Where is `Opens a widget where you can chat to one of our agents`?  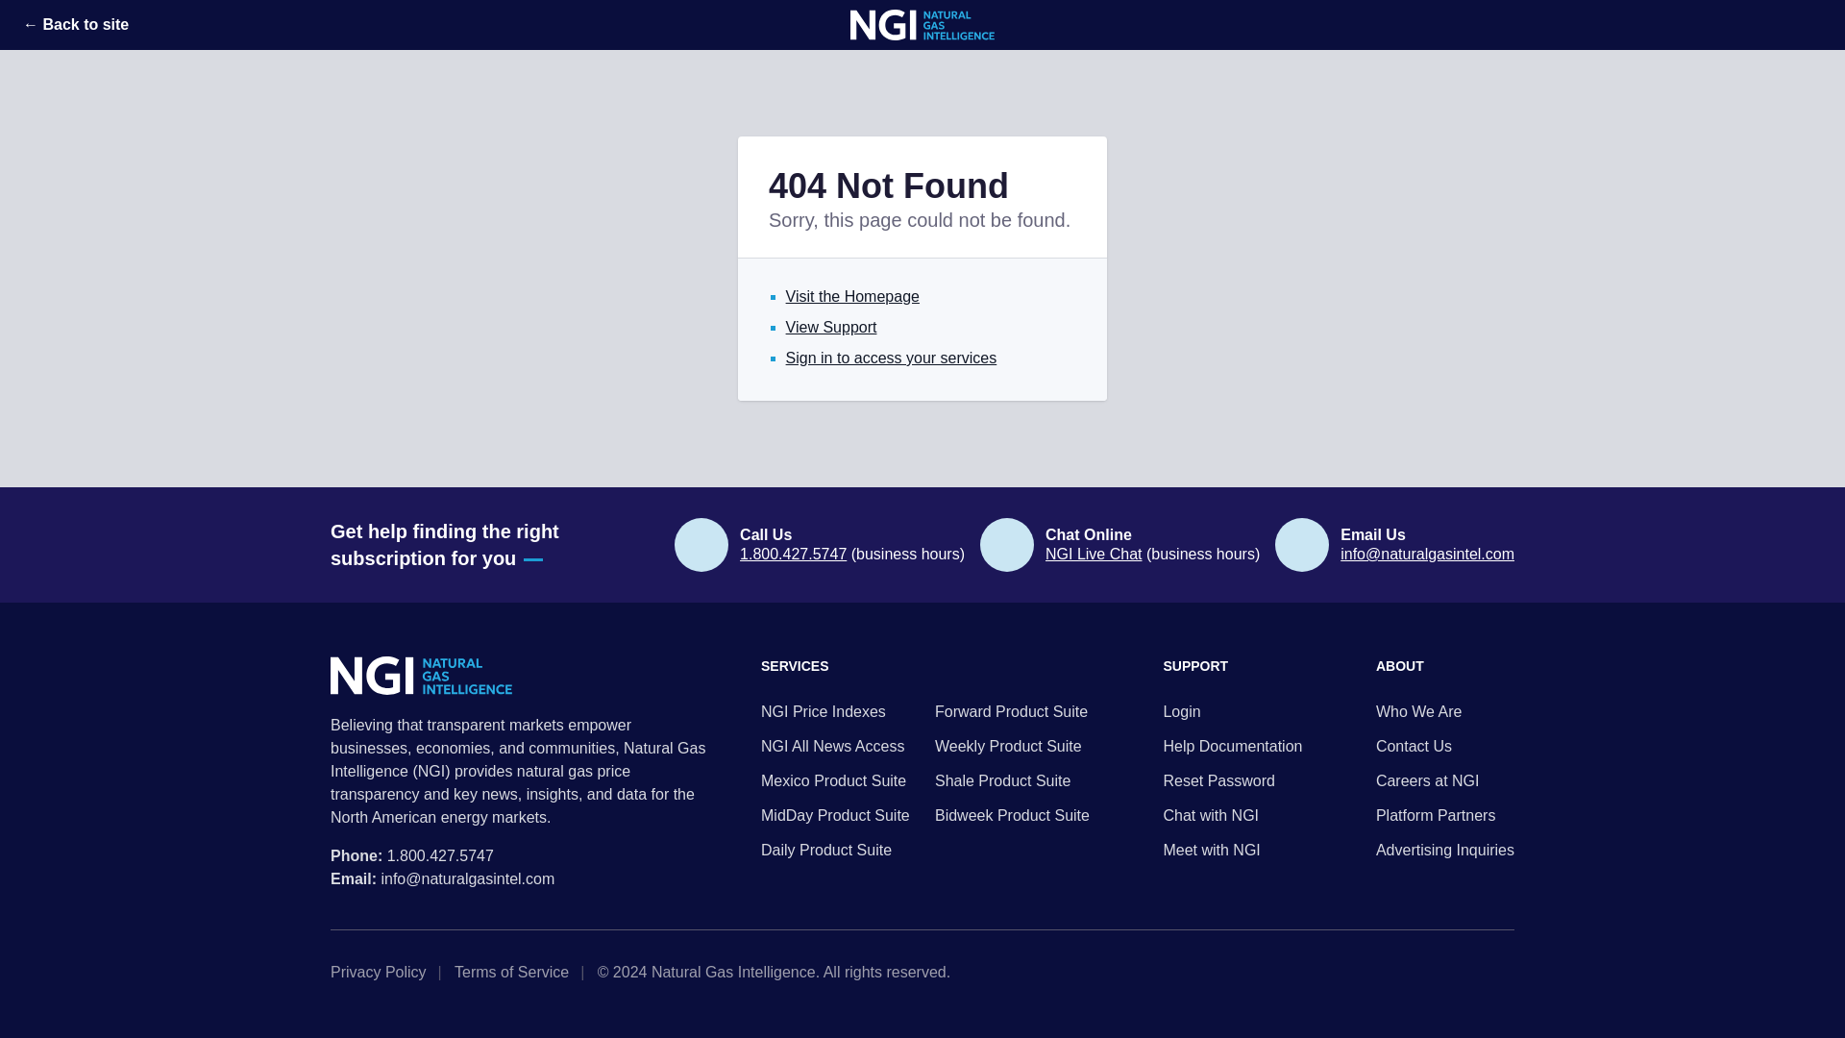
Opens a widget where you can chat to one of our agents is located at coordinates (1772, 1003).